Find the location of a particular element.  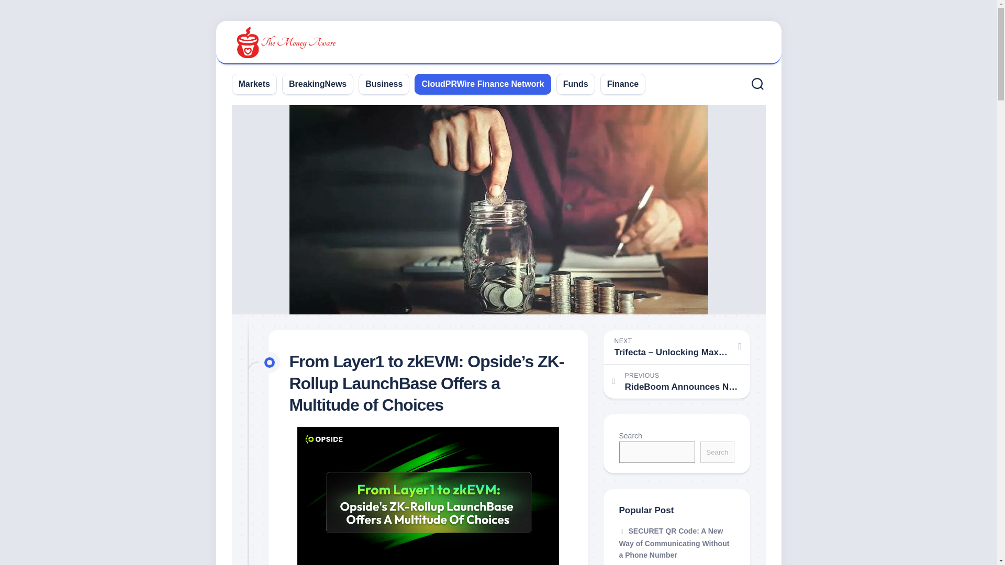

Markets is located at coordinates (254, 84).